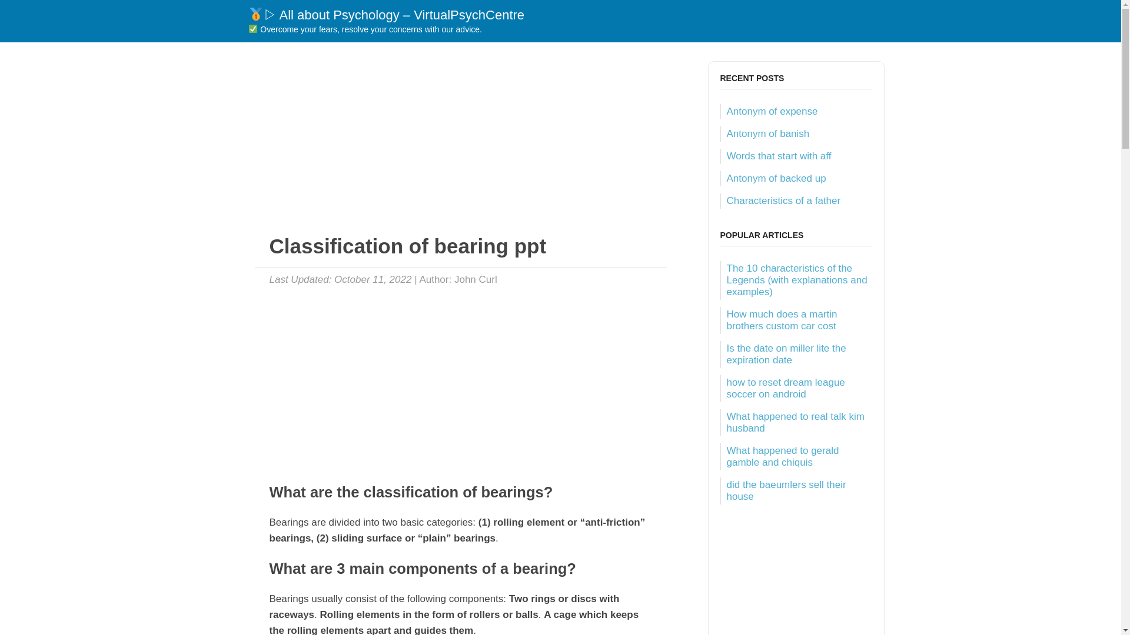  Describe the element at coordinates (778, 156) in the screenshot. I see `Words that start with aff` at that location.